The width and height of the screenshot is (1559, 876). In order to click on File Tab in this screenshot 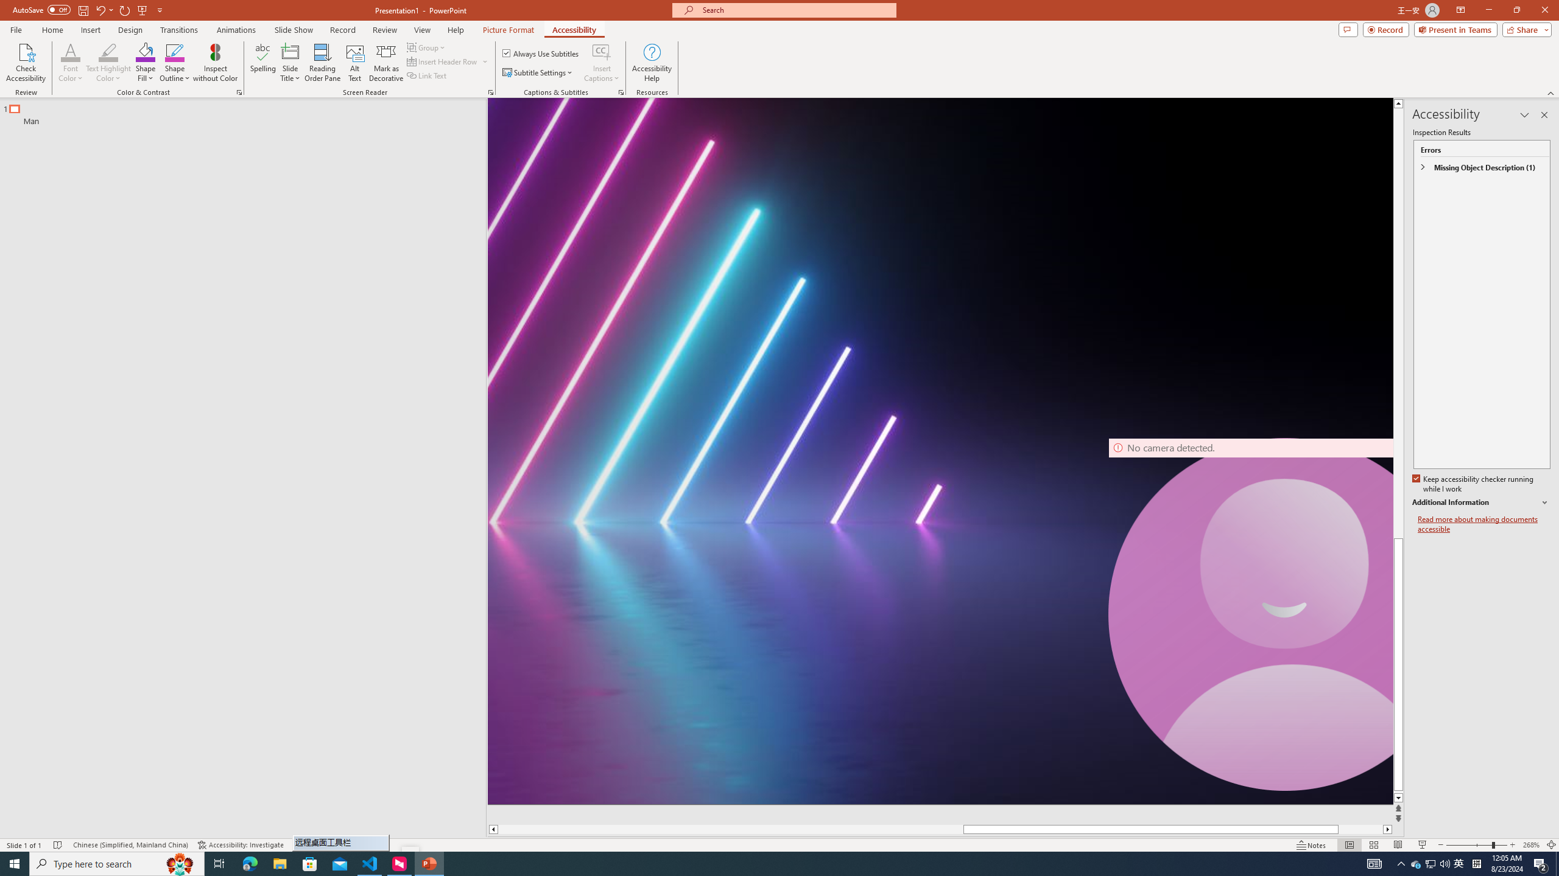, I will do `click(16, 29)`.